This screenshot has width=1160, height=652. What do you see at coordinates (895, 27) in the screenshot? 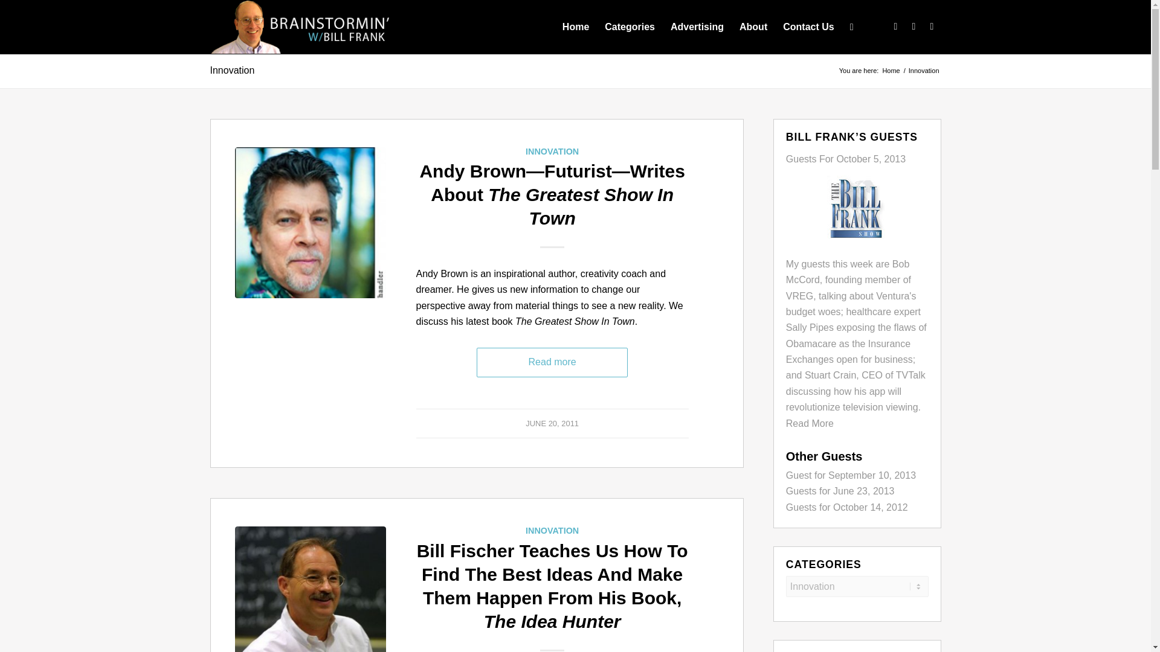
I see `Twitter` at bounding box center [895, 27].